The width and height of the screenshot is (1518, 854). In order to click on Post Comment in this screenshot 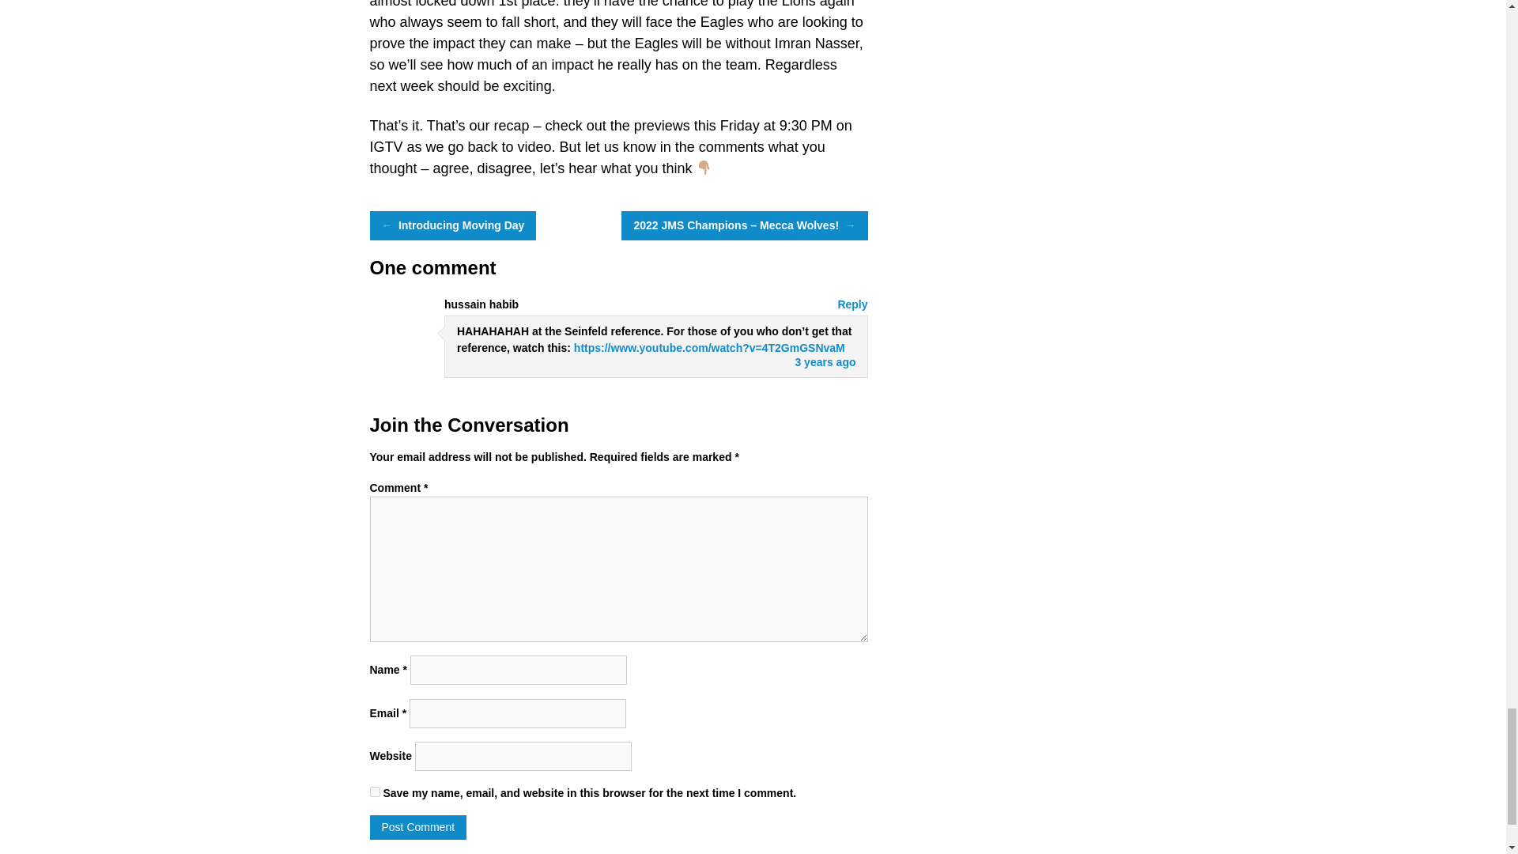, I will do `click(419, 827)`.